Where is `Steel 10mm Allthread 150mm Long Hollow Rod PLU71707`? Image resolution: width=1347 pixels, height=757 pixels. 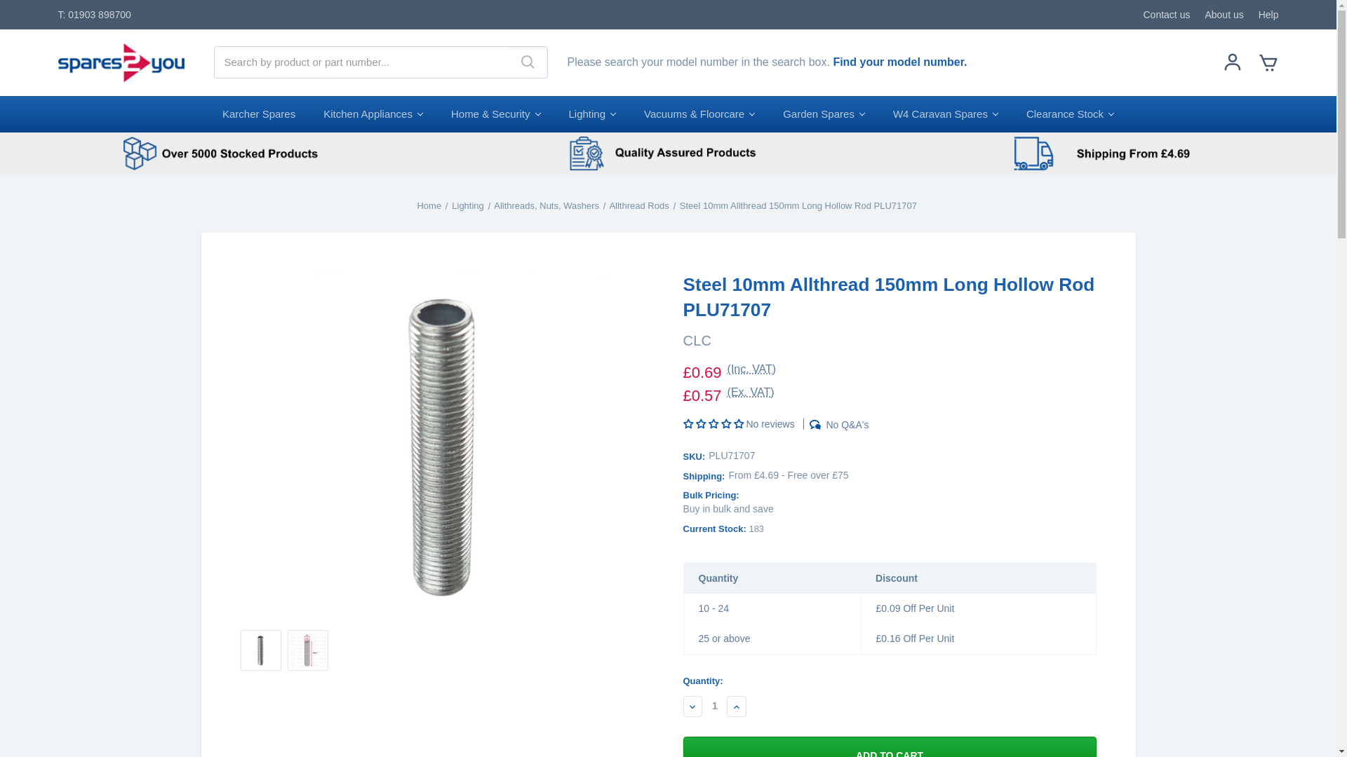 Steel 10mm Allthread 150mm Long Hollow Rod PLU71707 is located at coordinates (308, 650).